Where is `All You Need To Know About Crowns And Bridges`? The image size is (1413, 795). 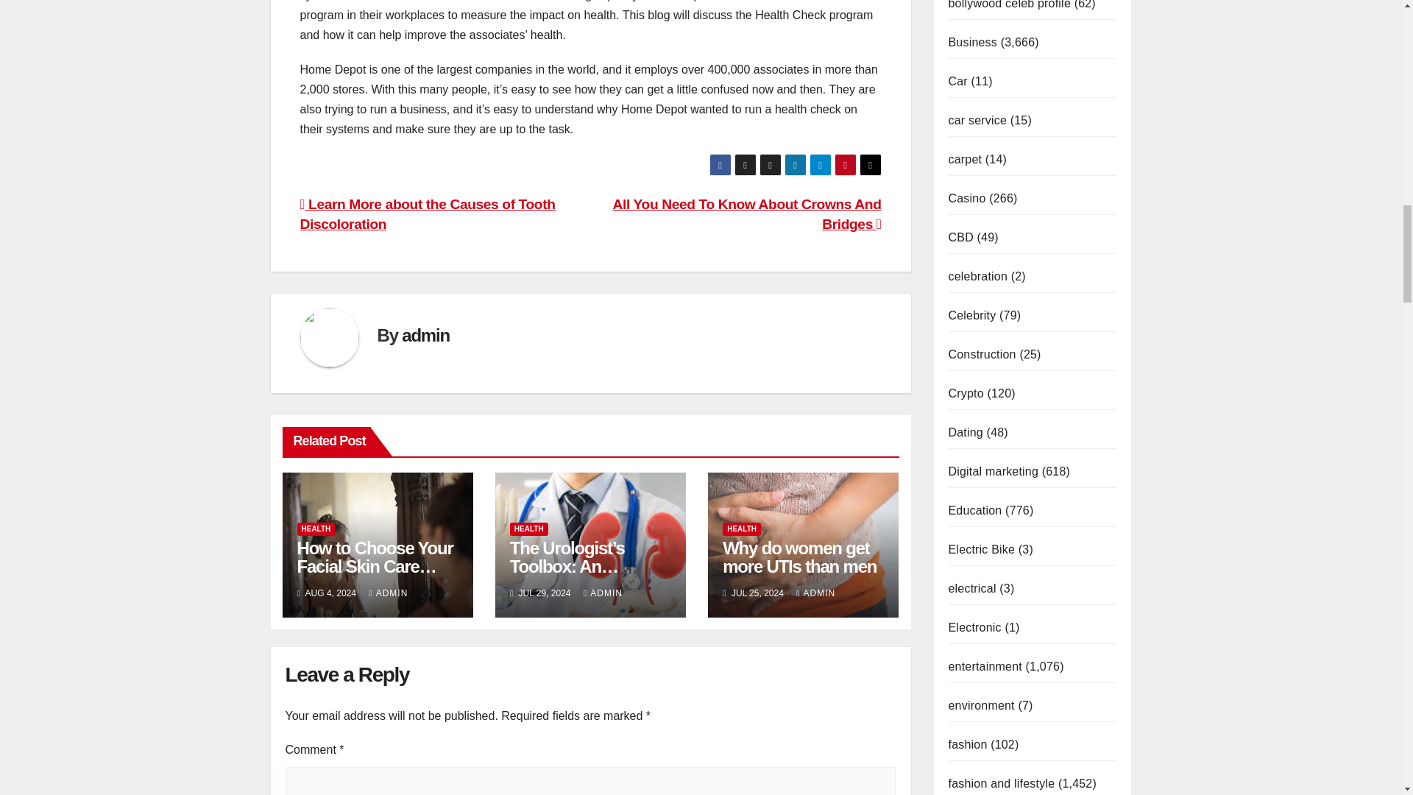 All You Need To Know About Crowns And Bridges is located at coordinates (748, 213).